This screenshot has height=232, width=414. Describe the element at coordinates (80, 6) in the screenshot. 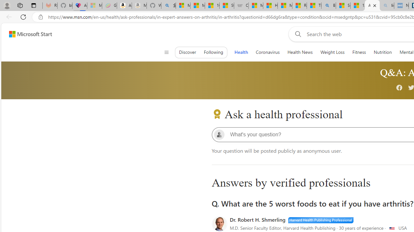

I see `Asthma Inhalers: Names and Types` at that location.